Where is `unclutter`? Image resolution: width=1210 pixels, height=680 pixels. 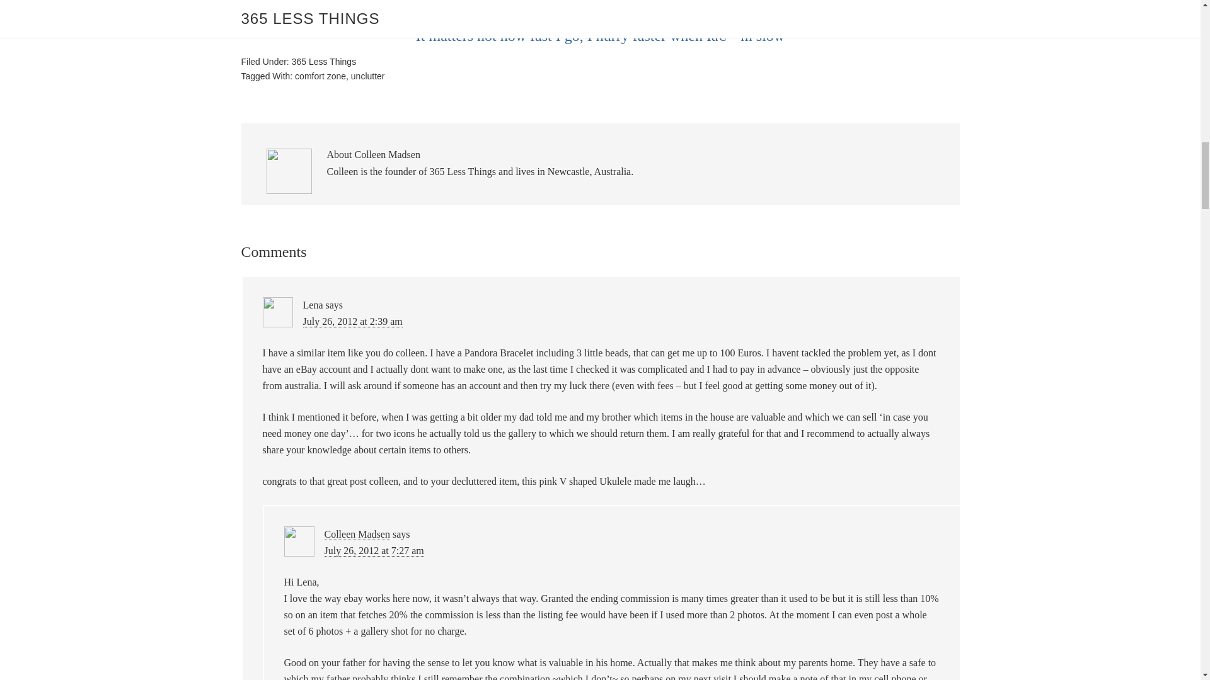
unclutter is located at coordinates (367, 76).